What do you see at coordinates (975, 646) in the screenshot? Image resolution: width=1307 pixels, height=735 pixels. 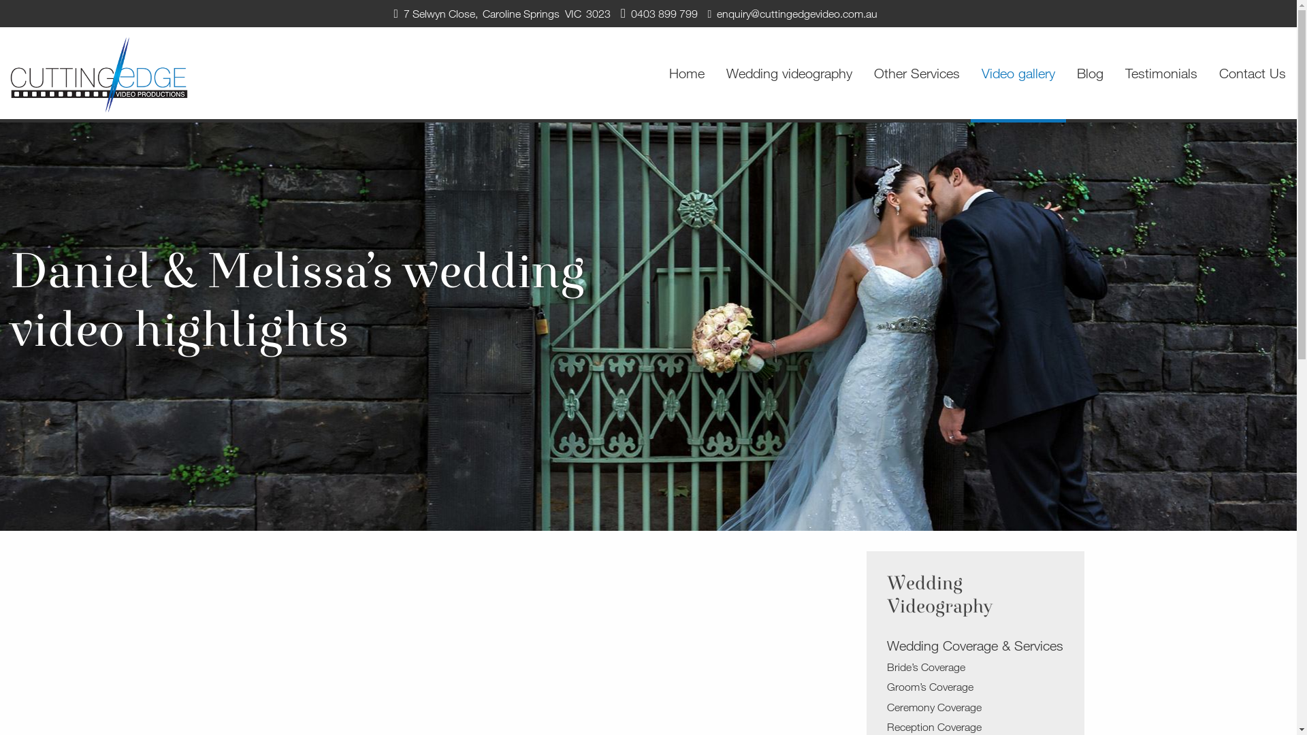 I see `Wedding Coverage & Services` at bounding box center [975, 646].